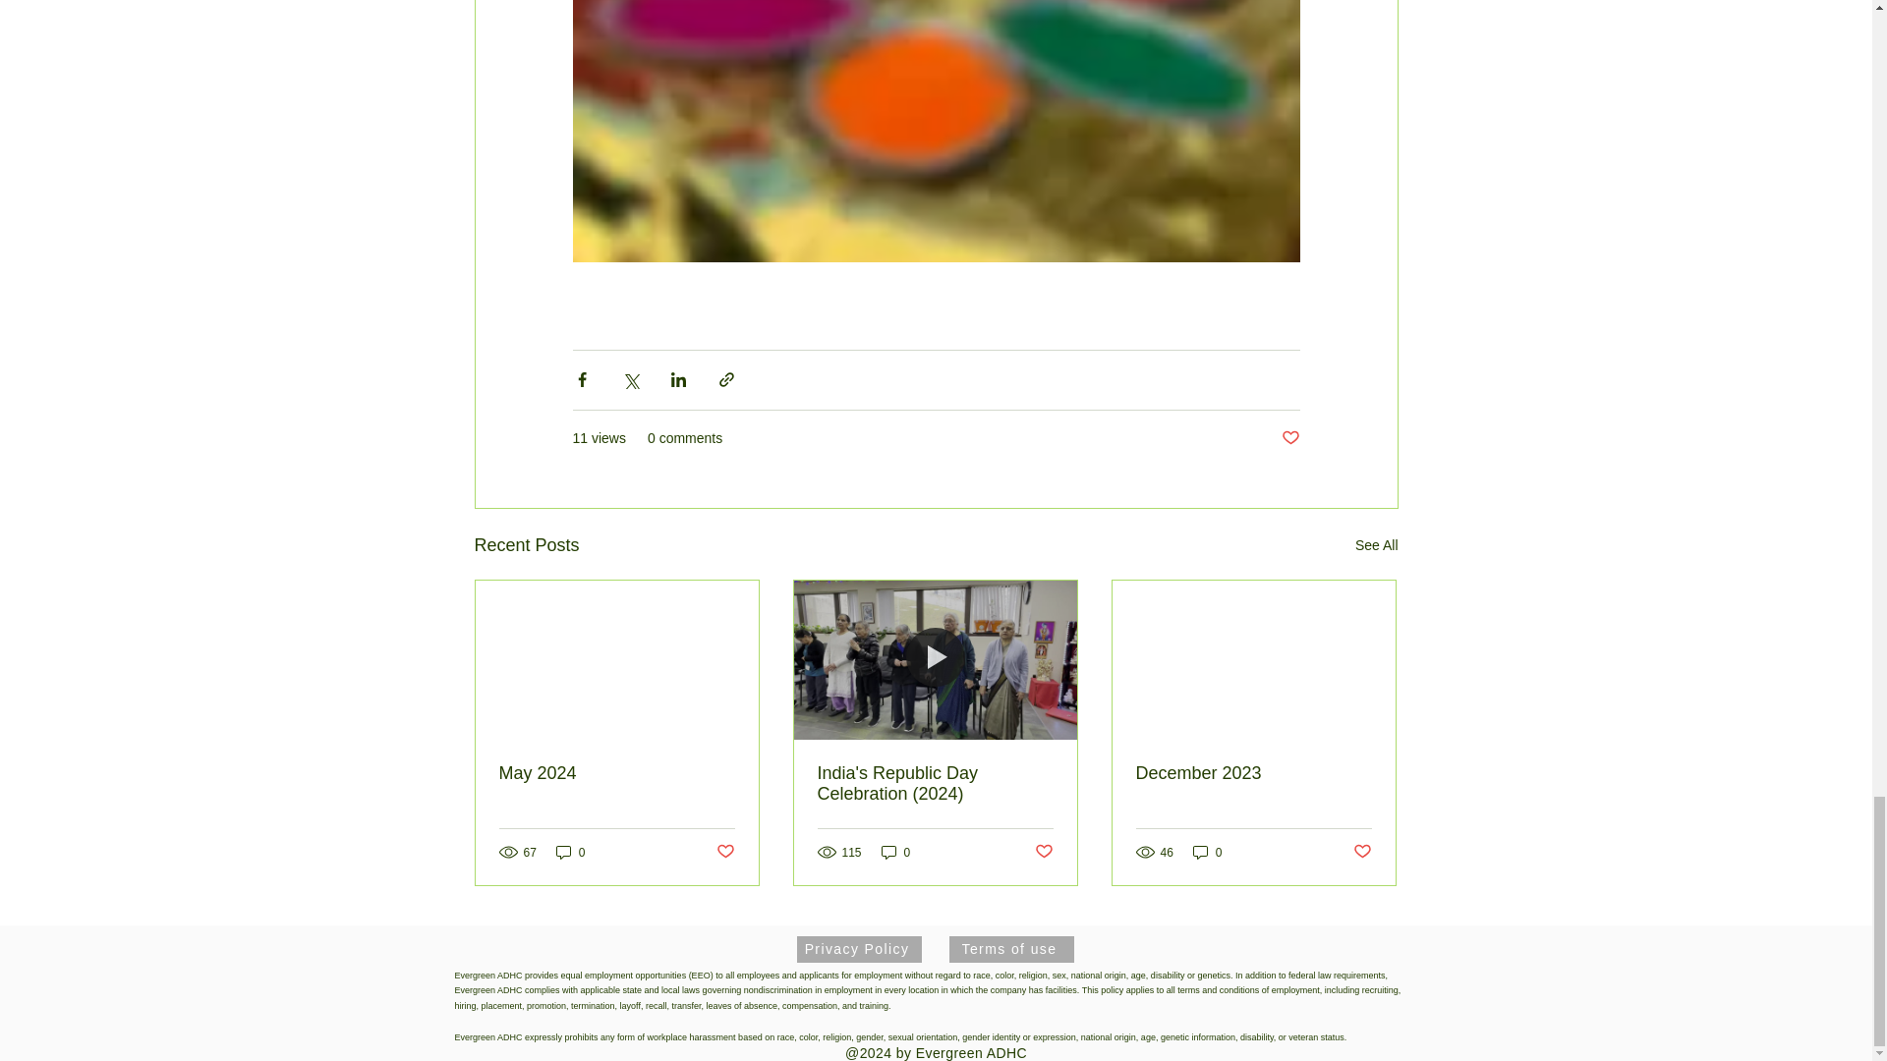 Image resolution: width=1887 pixels, height=1061 pixels. I want to click on May 2024, so click(617, 773).